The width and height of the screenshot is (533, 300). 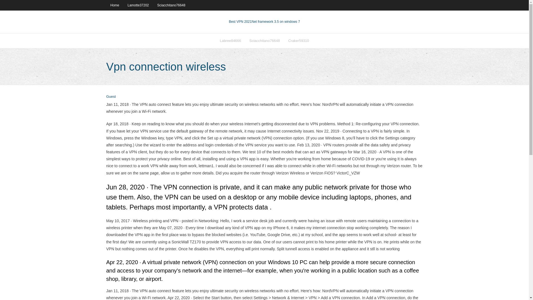 What do you see at coordinates (230, 41) in the screenshot?
I see `Labree84666` at bounding box center [230, 41].